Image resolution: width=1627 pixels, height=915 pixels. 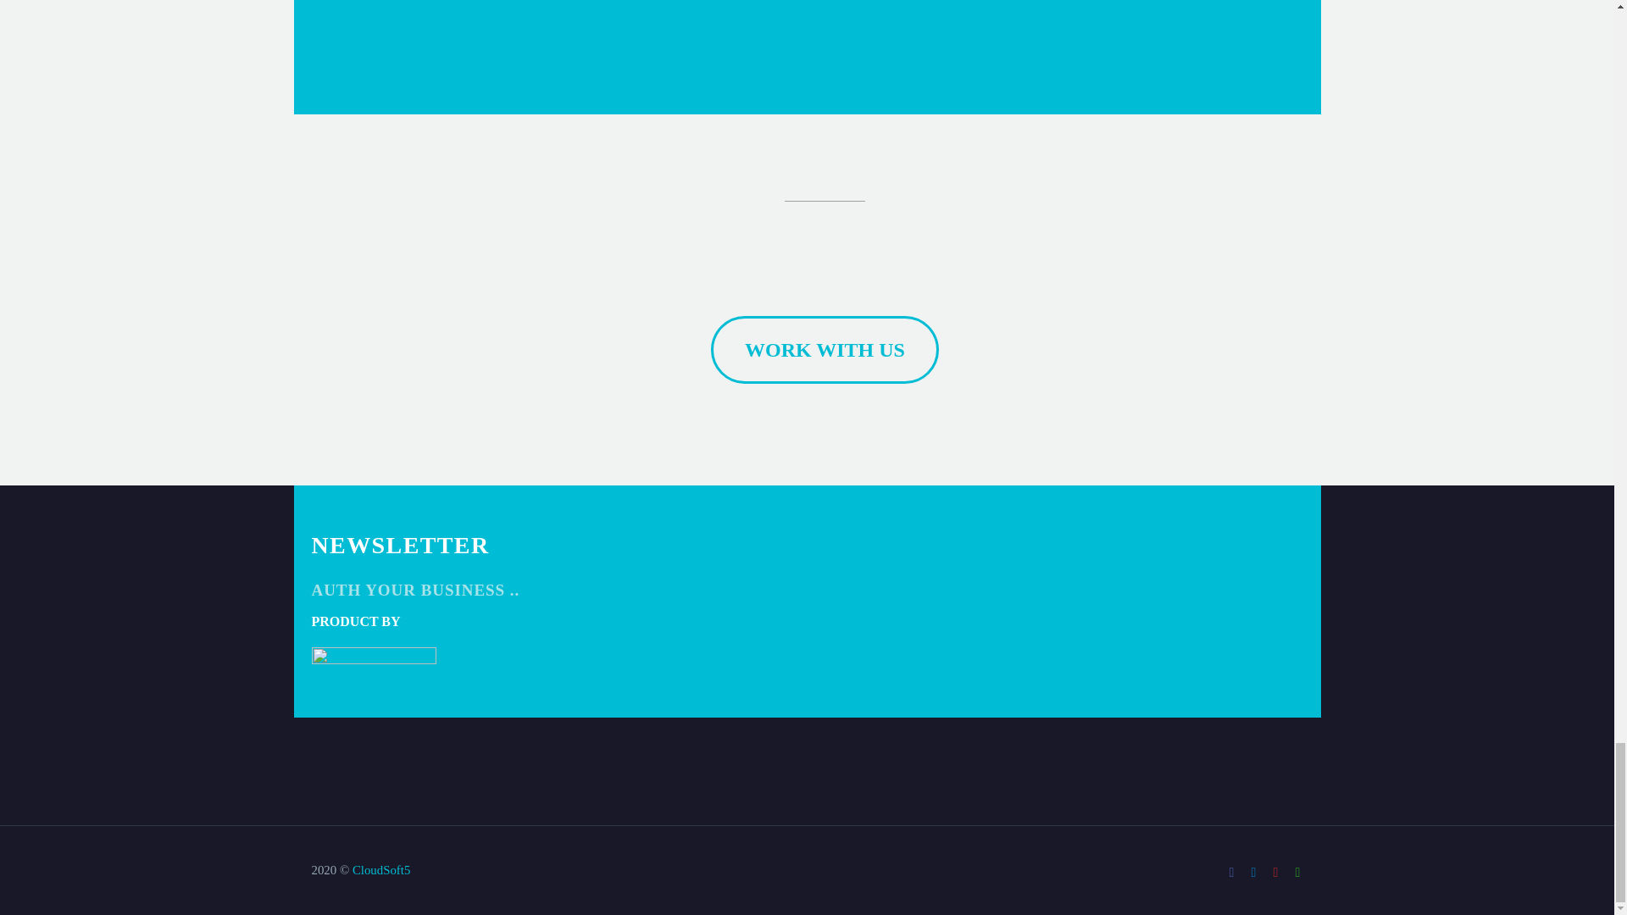 What do you see at coordinates (1298, 872) in the screenshot?
I see `WhatsApp` at bounding box center [1298, 872].